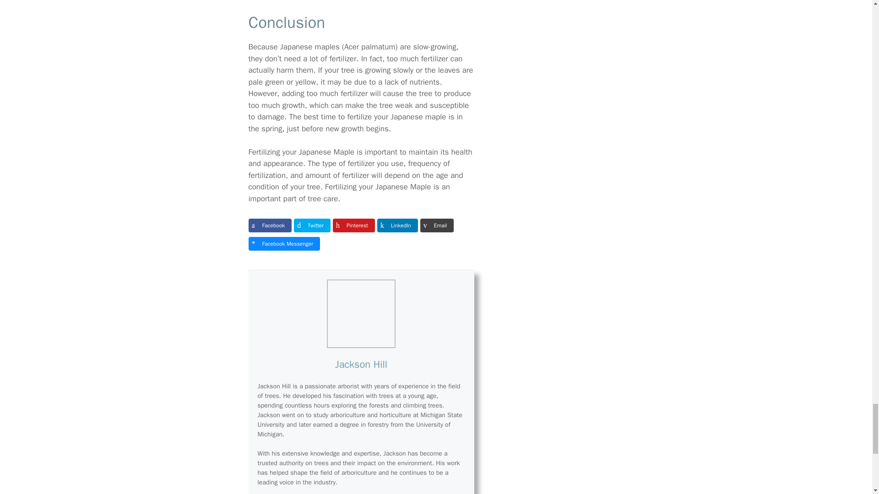 The width and height of the screenshot is (879, 494). Describe the element at coordinates (270, 225) in the screenshot. I see `Share on Facebook` at that location.